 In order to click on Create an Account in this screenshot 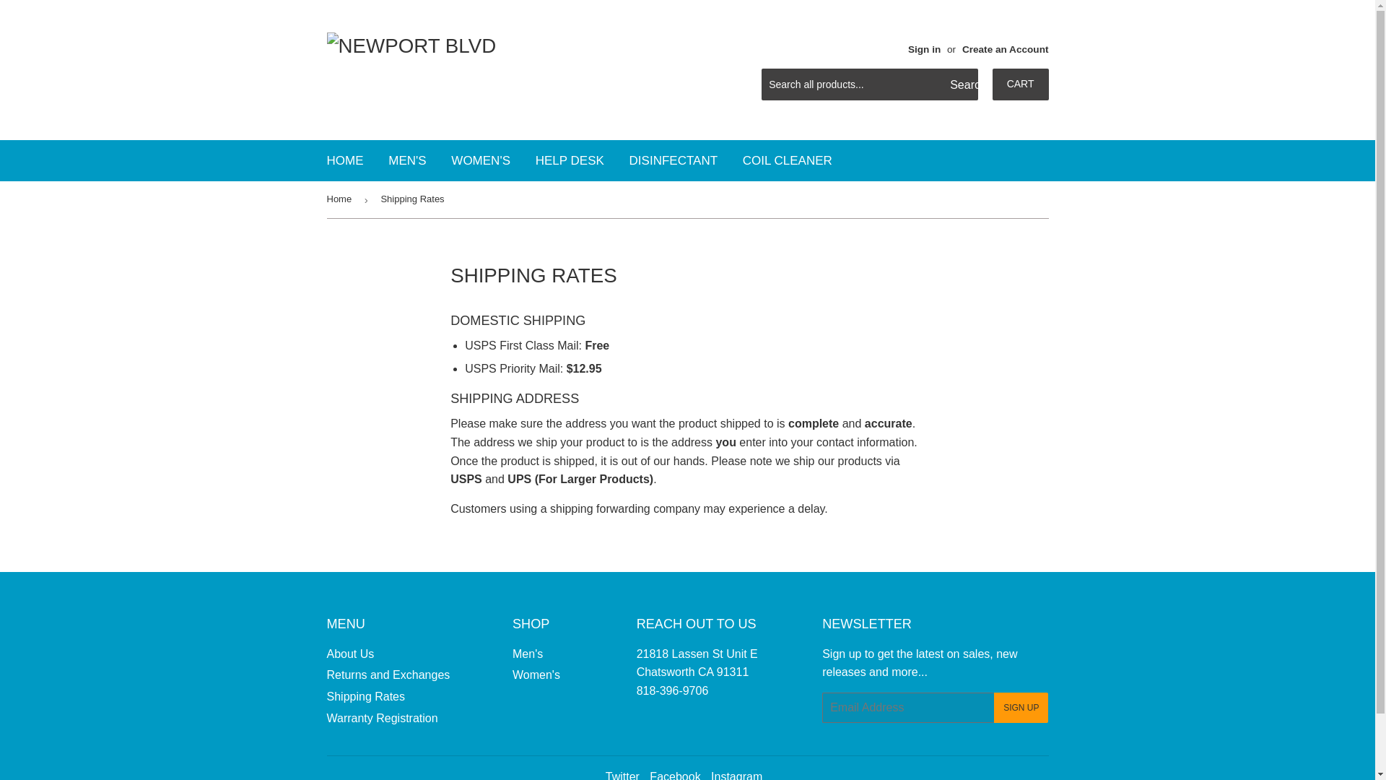, I will do `click(1005, 49)`.